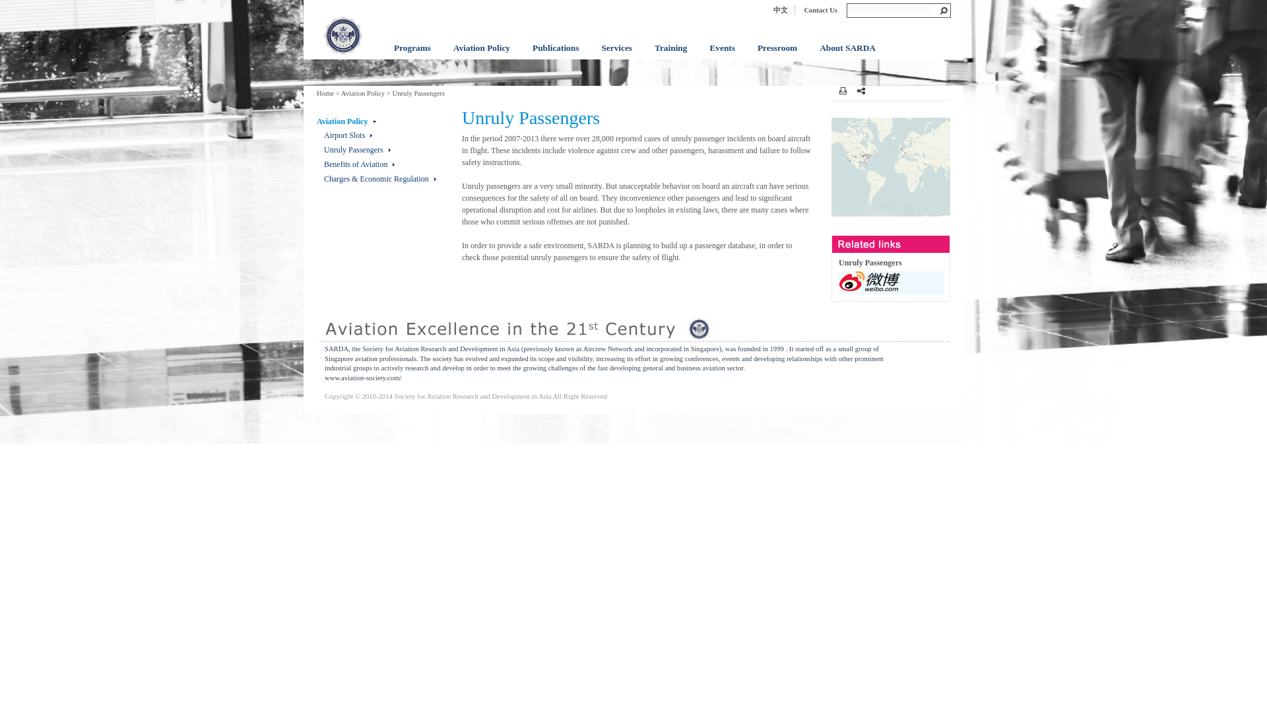 The image size is (1267, 713). What do you see at coordinates (482, 56) in the screenshot?
I see `Aviation Policy` at bounding box center [482, 56].